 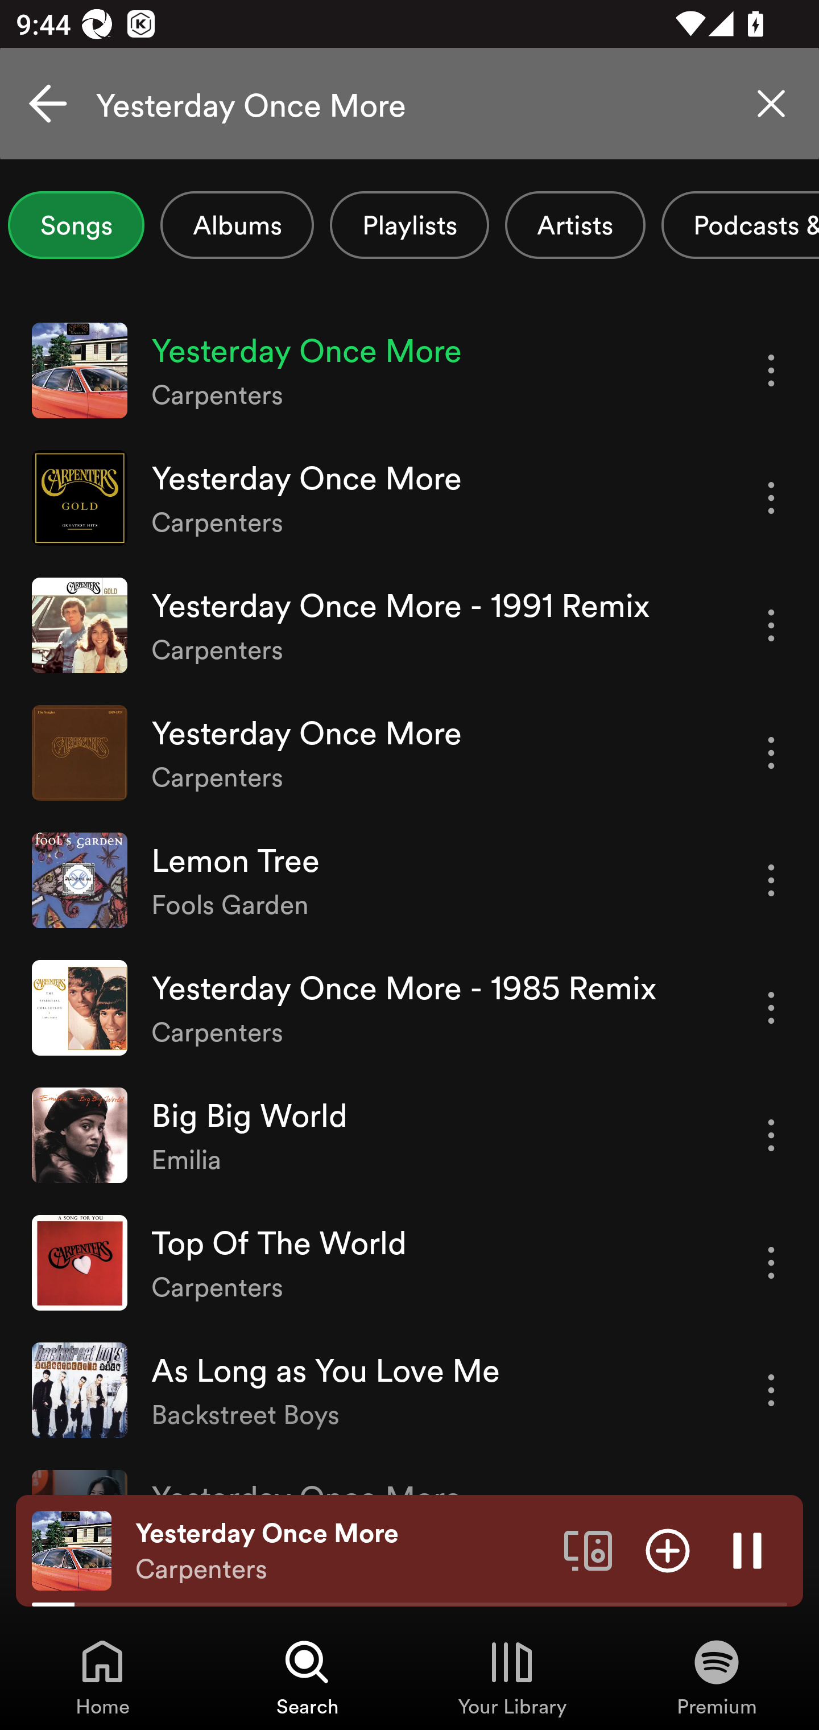 What do you see at coordinates (72, 1550) in the screenshot?
I see `The cover art of the currently playing track` at bounding box center [72, 1550].